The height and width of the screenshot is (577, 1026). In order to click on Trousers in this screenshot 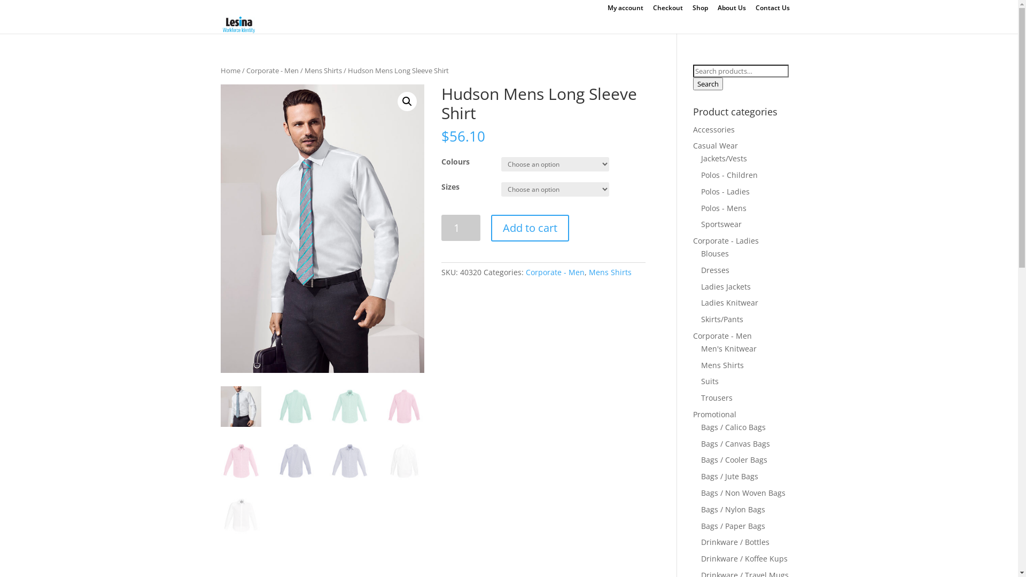, I will do `click(717, 397)`.